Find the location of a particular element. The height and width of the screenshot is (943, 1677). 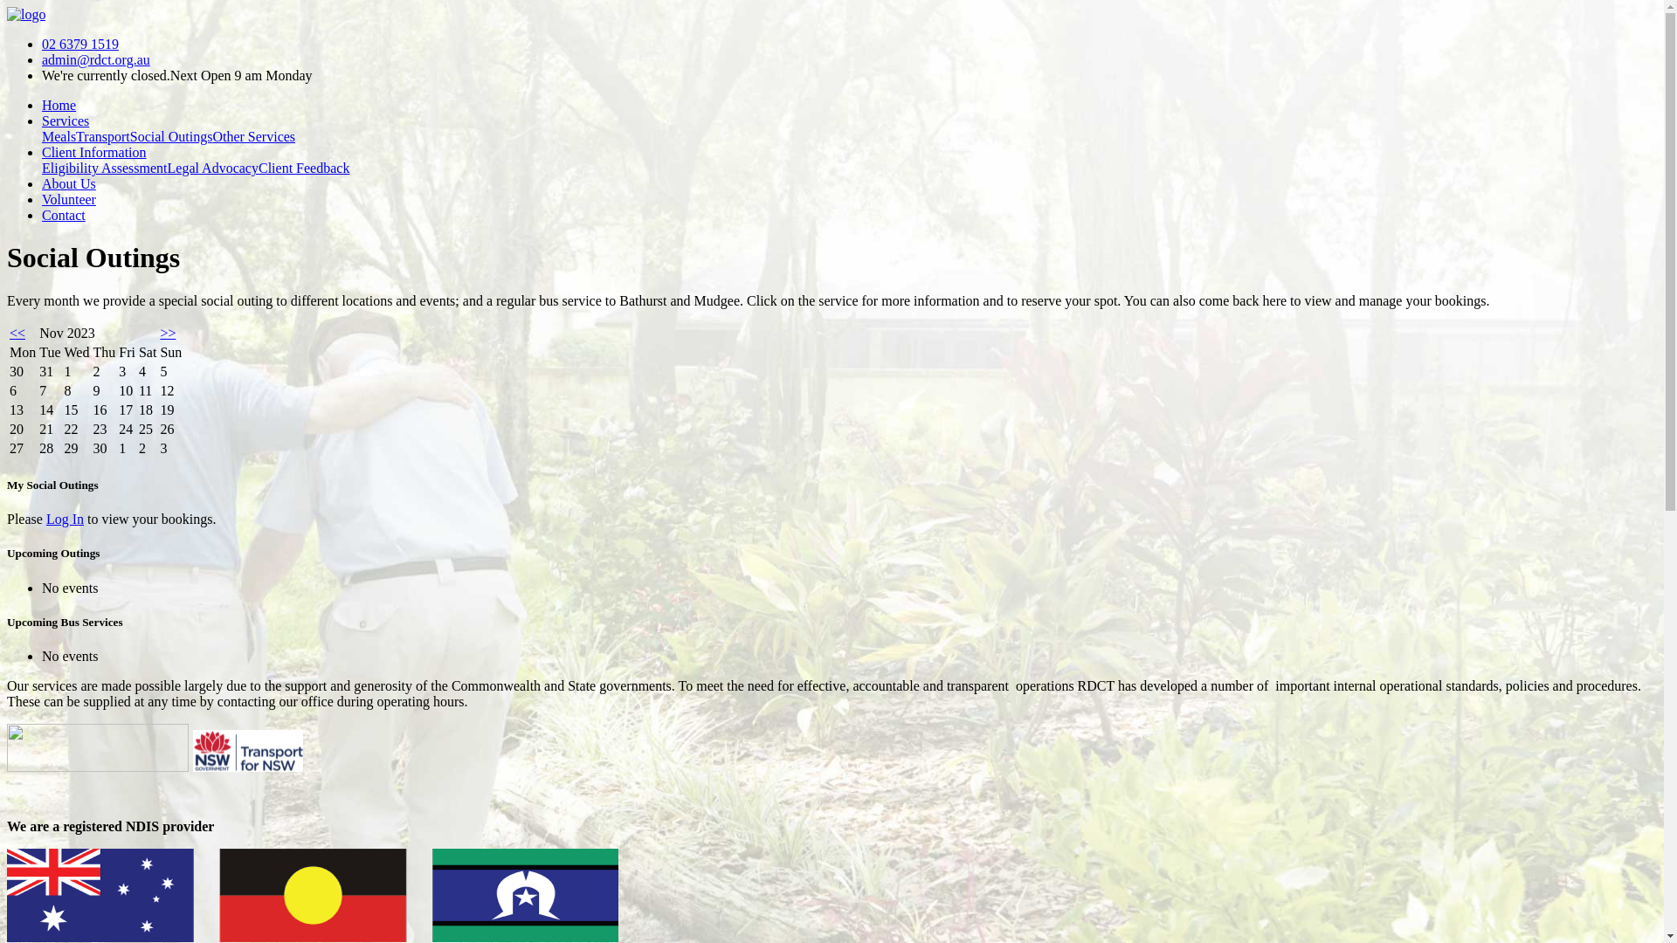

02 6379 1519 is located at coordinates (80, 44).